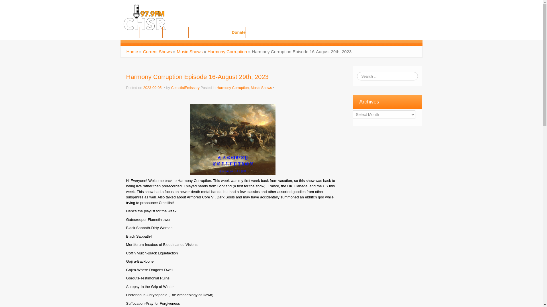  What do you see at coordinates (153, 88) in the screenshot?
I see `2023-09-05` at bounding box center [153, 88].